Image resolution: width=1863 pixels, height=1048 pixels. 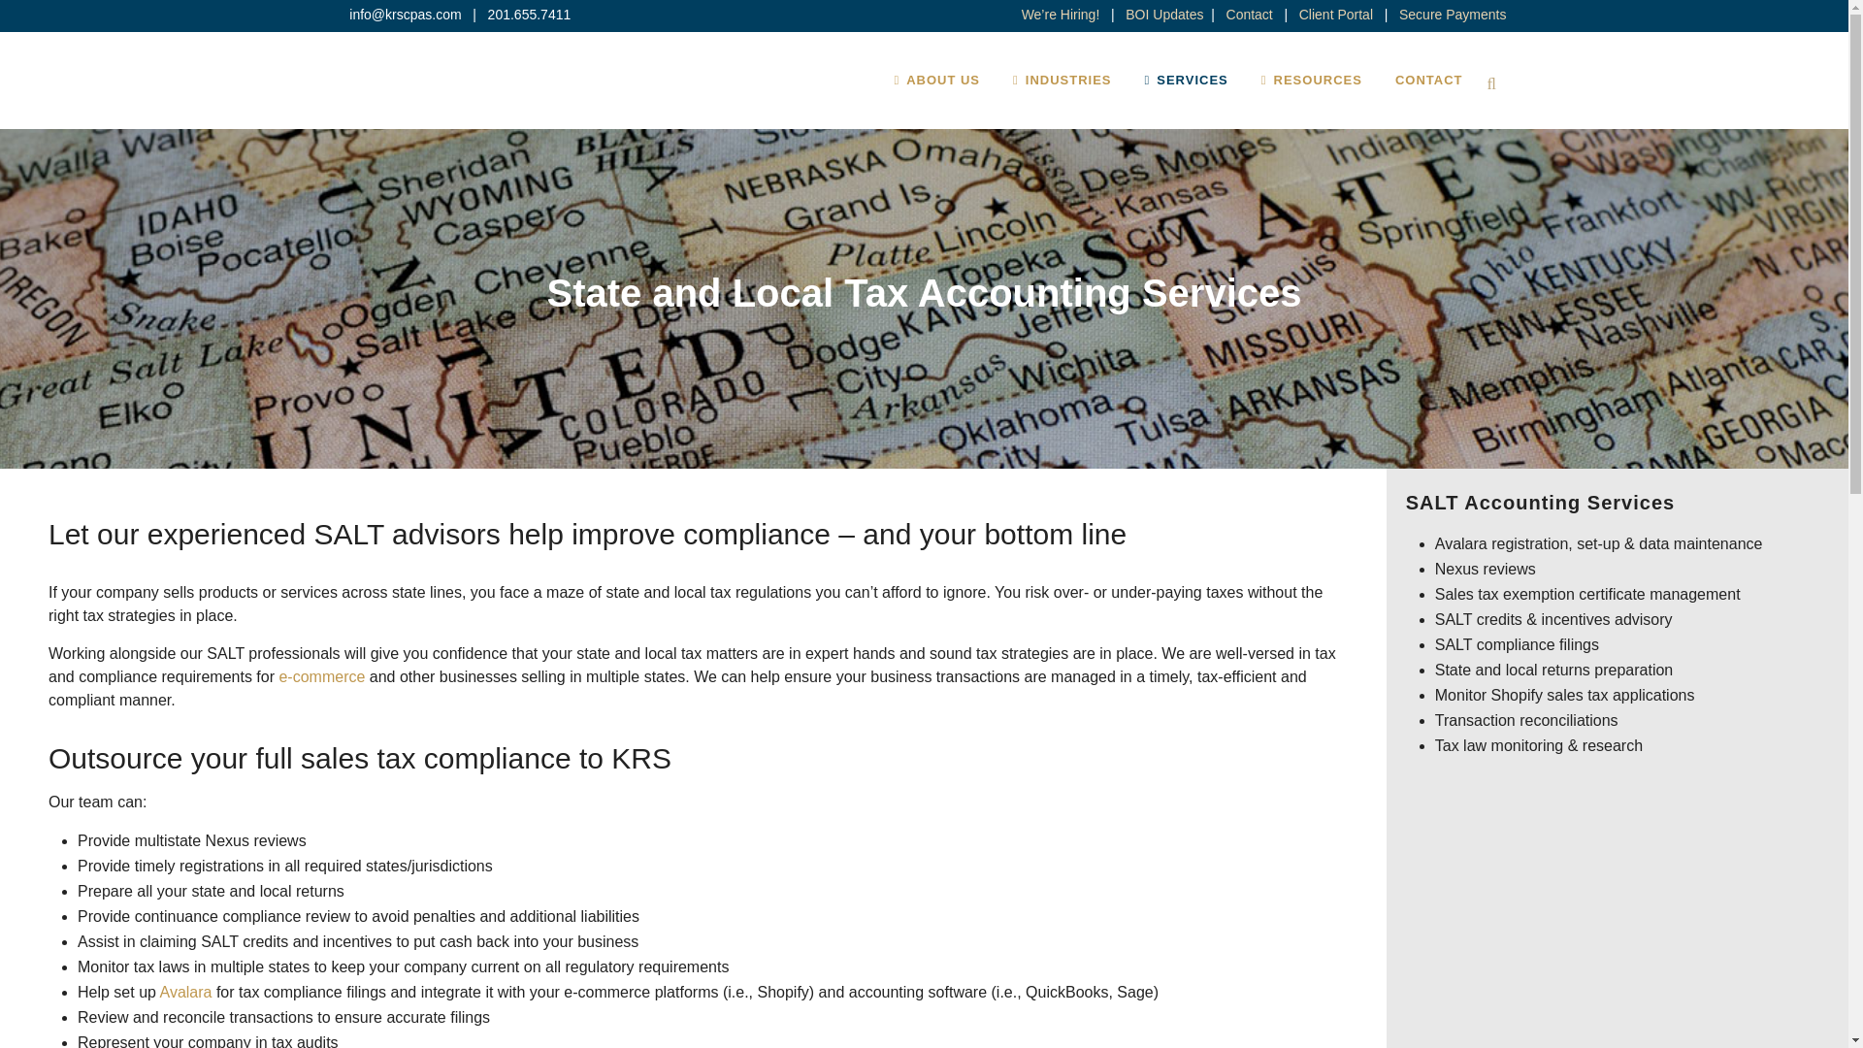 I want to click on SERVICES, so click(x=1186, y=80).